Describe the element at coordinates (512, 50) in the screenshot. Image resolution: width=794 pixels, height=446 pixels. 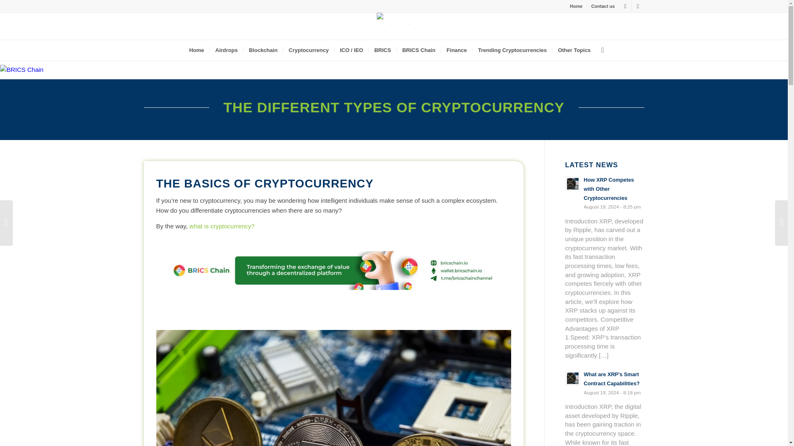
I see `Trending Cryptocurrencies` at that location.